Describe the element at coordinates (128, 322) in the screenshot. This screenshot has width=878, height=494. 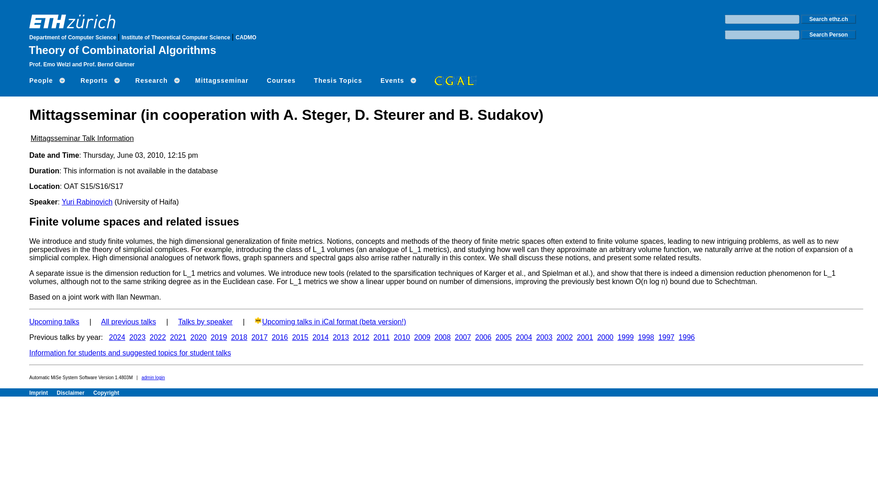
I see `All previous talks` at that location.